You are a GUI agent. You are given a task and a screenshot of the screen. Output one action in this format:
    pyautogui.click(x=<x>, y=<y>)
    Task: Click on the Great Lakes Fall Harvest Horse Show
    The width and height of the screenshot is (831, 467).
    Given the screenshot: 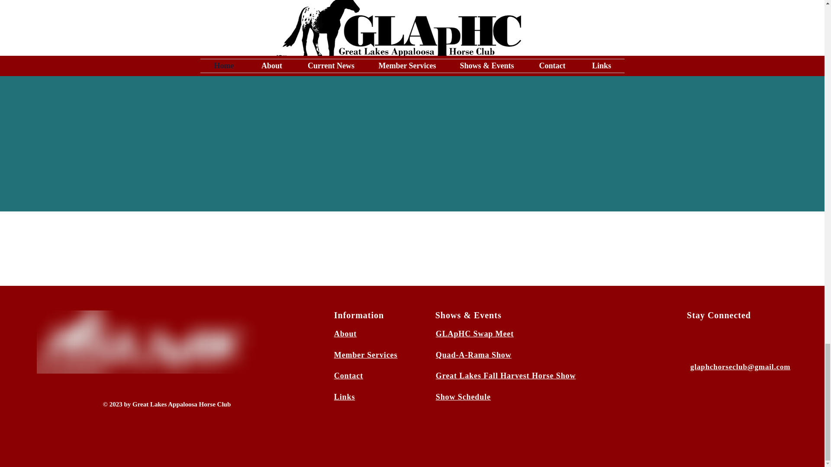 What is the action you would take?
    pyautogui.click(x=506, y=375)
    